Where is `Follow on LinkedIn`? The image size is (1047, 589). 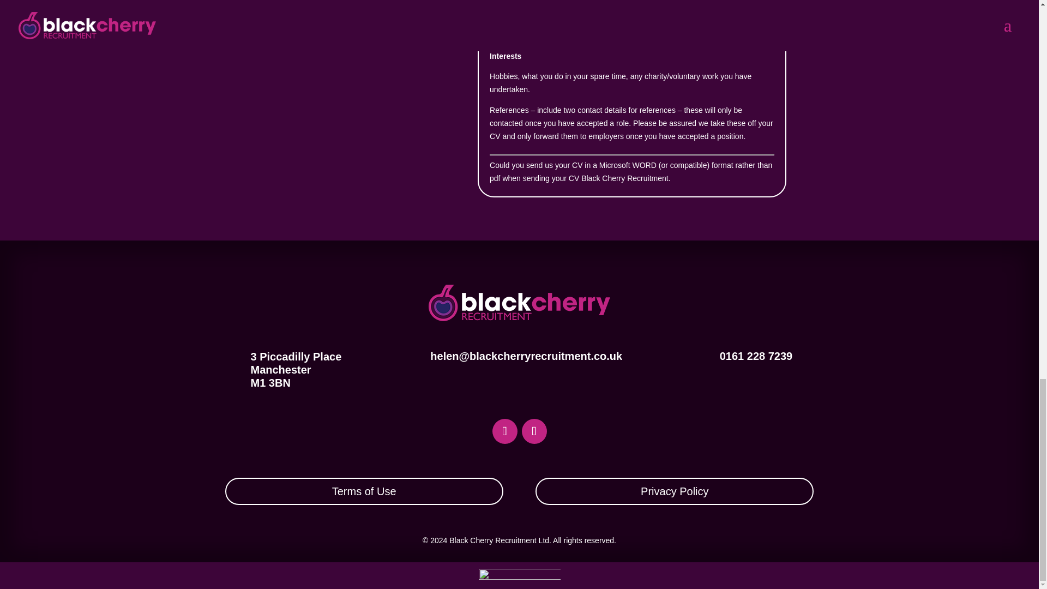 Follow on LinkedIn is located at coordinates (504, 431).